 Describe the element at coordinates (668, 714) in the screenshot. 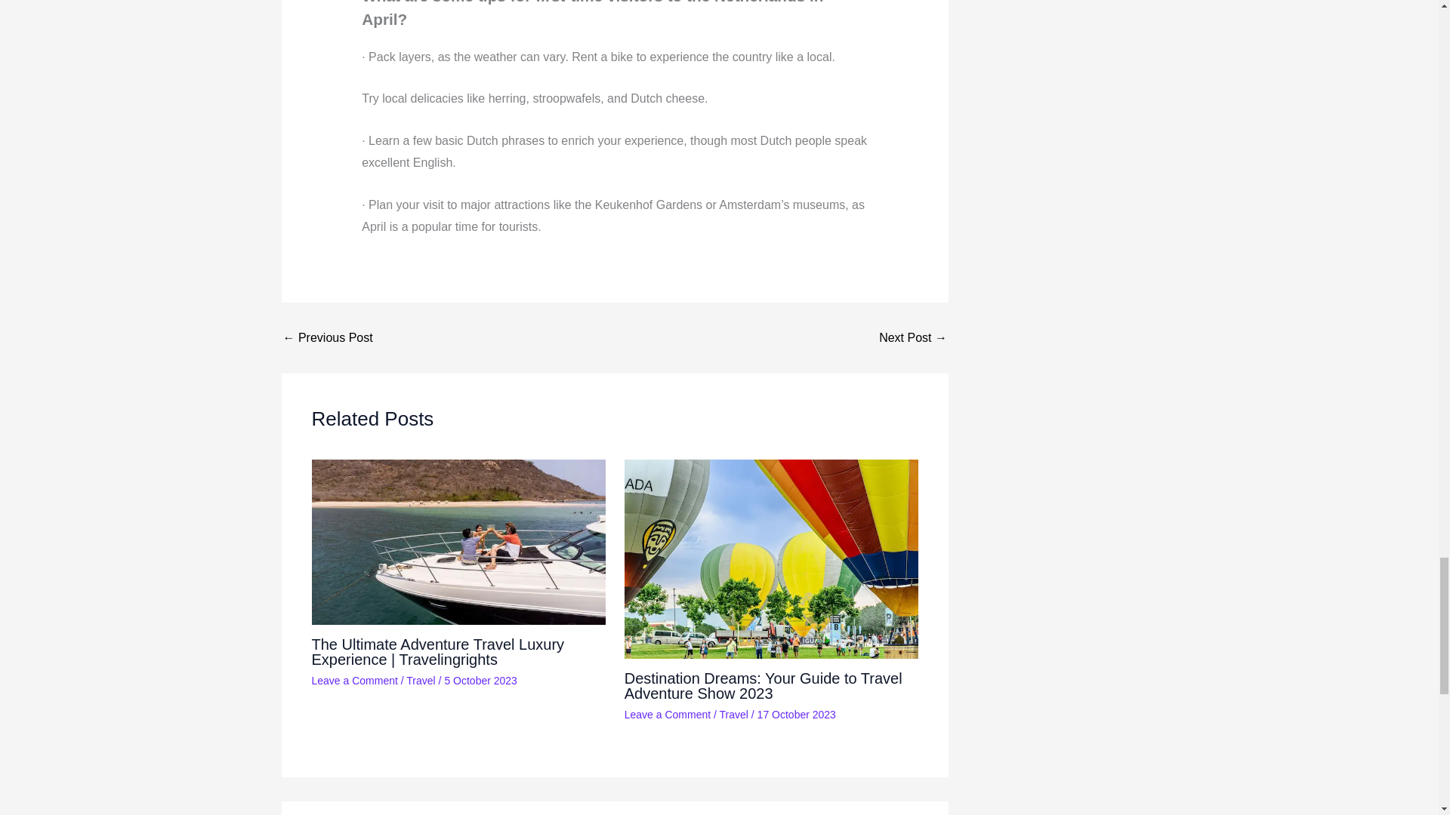

I see `Leave a Comment` at that location.